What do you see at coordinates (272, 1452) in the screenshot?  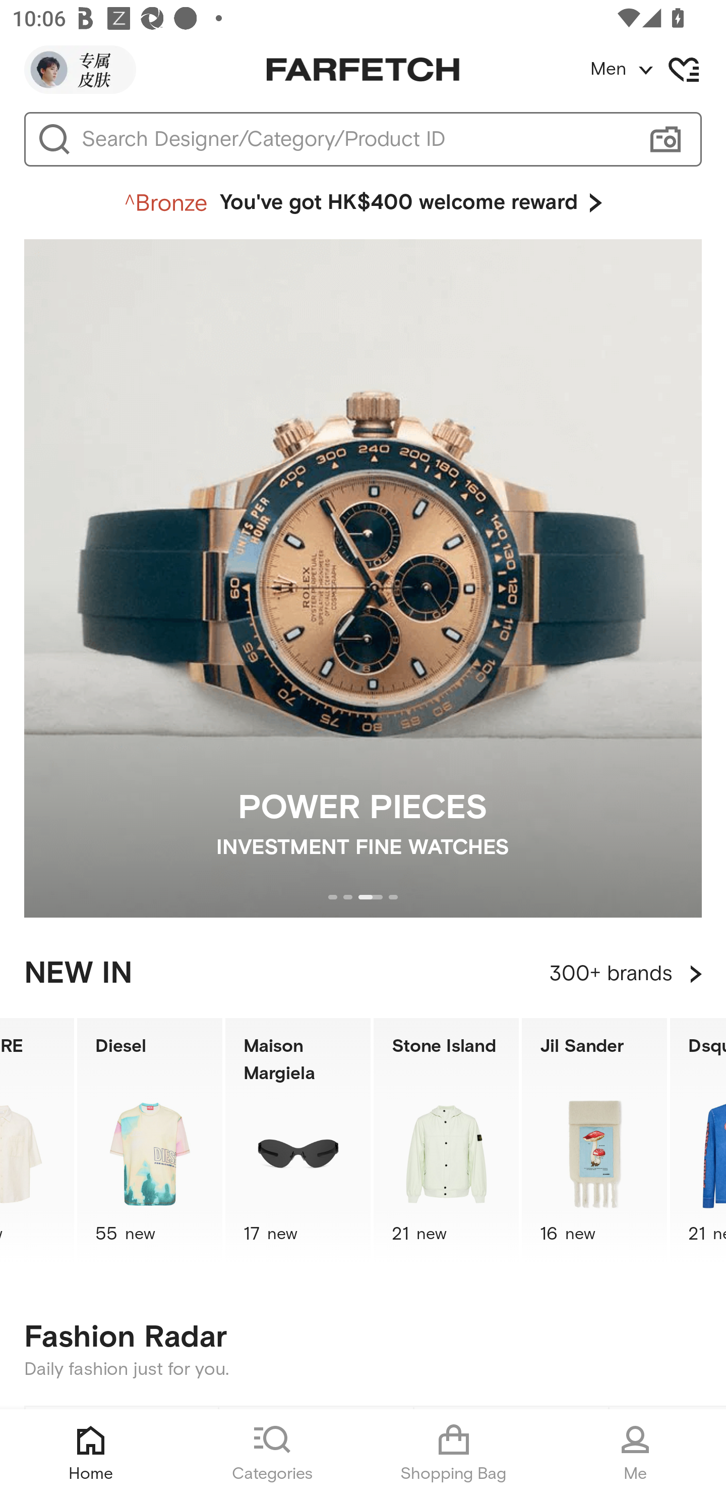 I see `Categories` at bounding box center [272, 1452].